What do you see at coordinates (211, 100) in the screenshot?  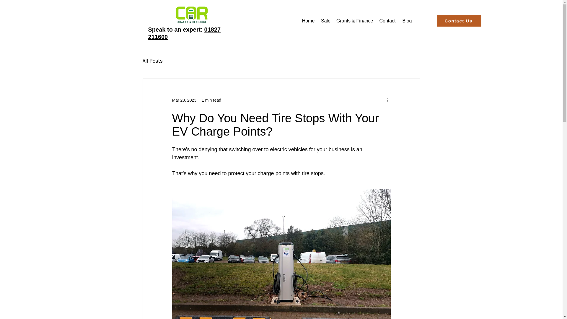 I see `1 min read` at bounding box center [211, 100].